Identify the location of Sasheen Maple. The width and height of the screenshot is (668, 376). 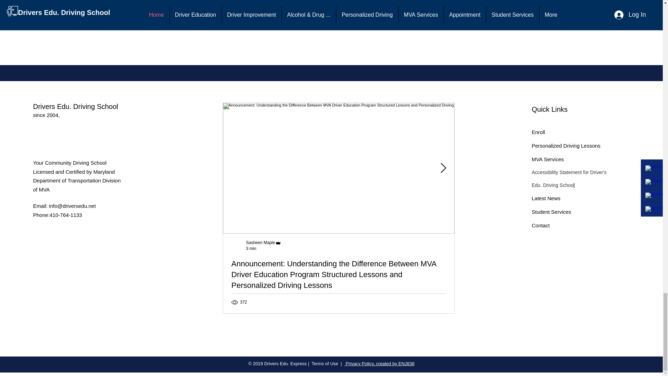
(492, 243).